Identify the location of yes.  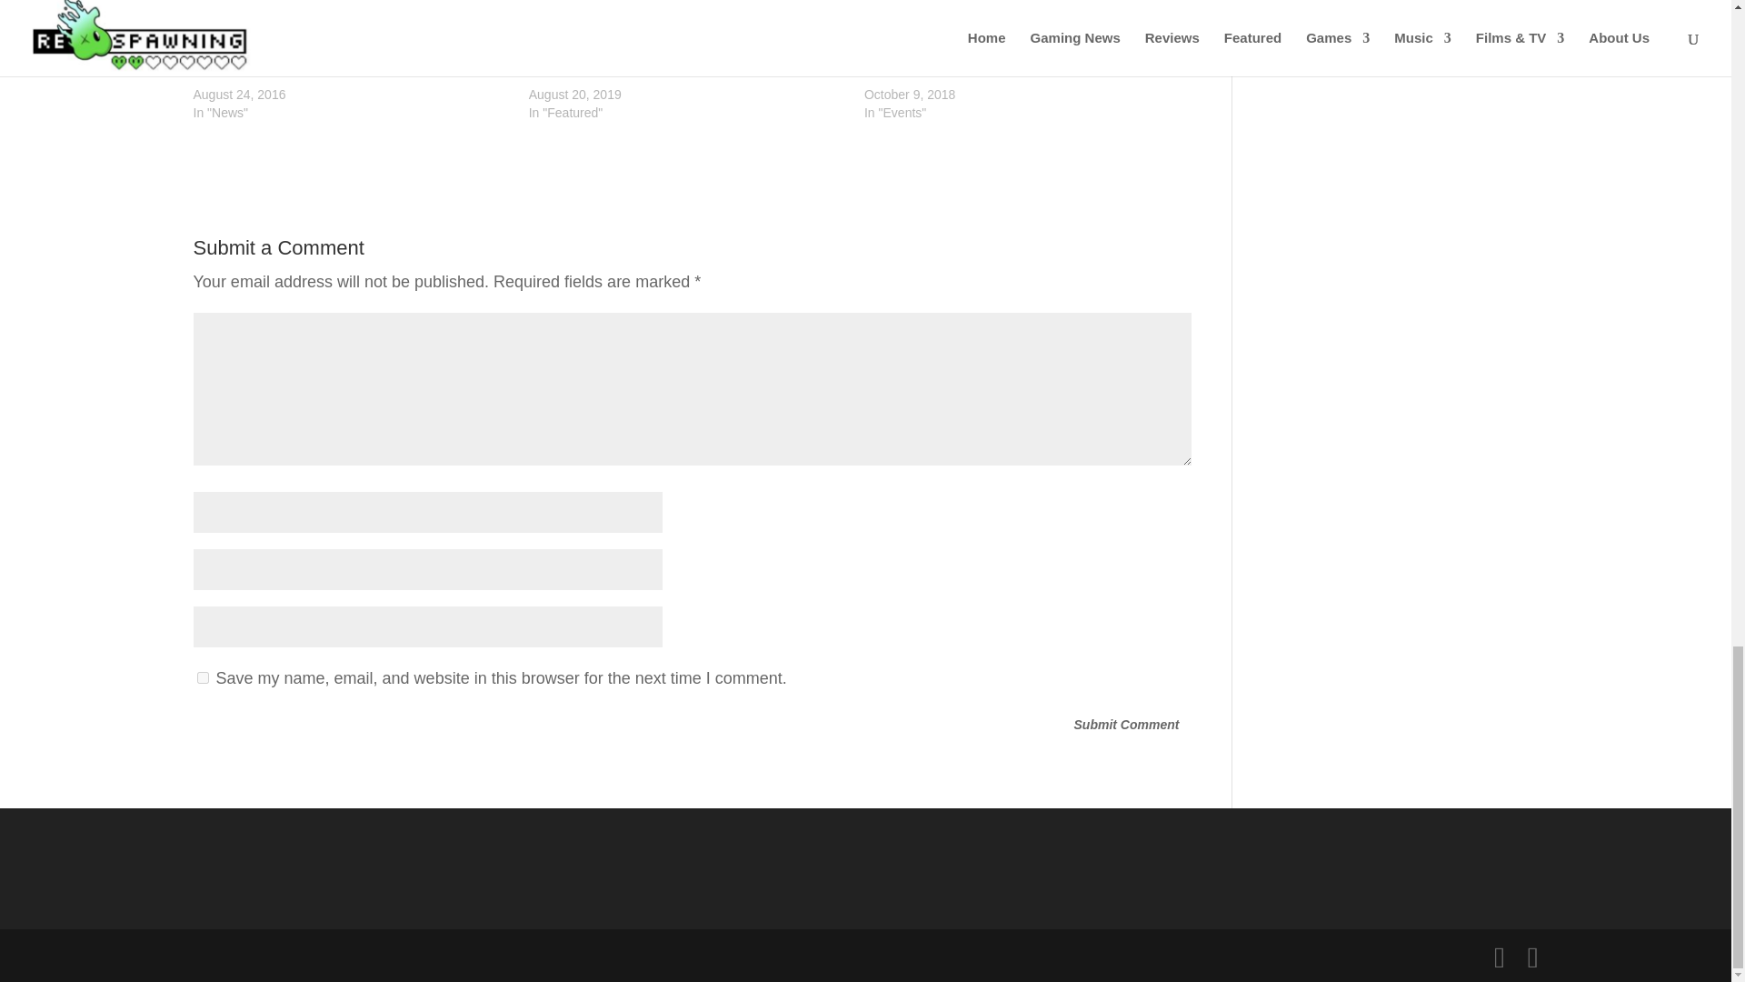
(202, 676).